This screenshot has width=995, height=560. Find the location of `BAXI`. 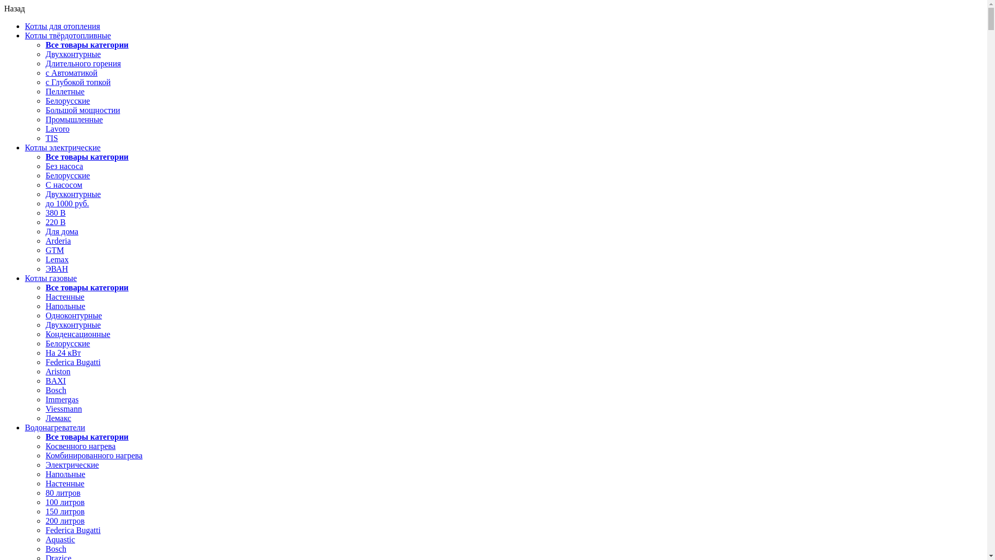

BAXI is located at coordinates (56, 381).